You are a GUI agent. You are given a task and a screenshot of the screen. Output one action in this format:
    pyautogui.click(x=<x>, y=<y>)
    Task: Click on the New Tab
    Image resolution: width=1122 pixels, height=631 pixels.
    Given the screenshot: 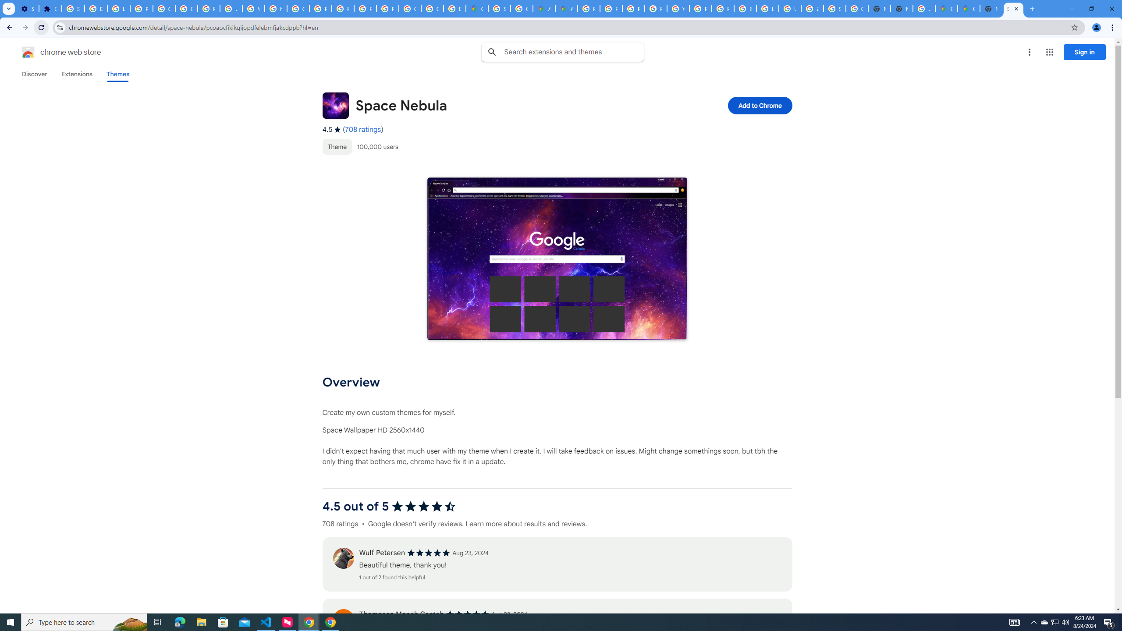 What is the action you would take?
    pyautogui.click(x=991, y=9)
    